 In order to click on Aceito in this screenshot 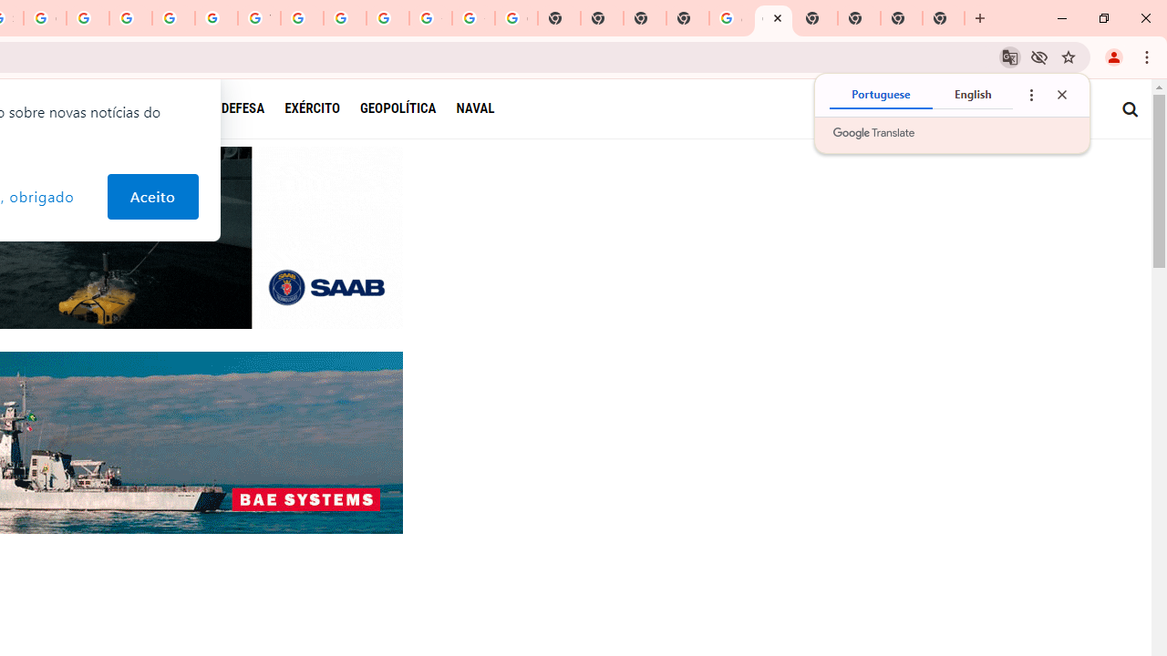, I will do `click(151, 197)`.